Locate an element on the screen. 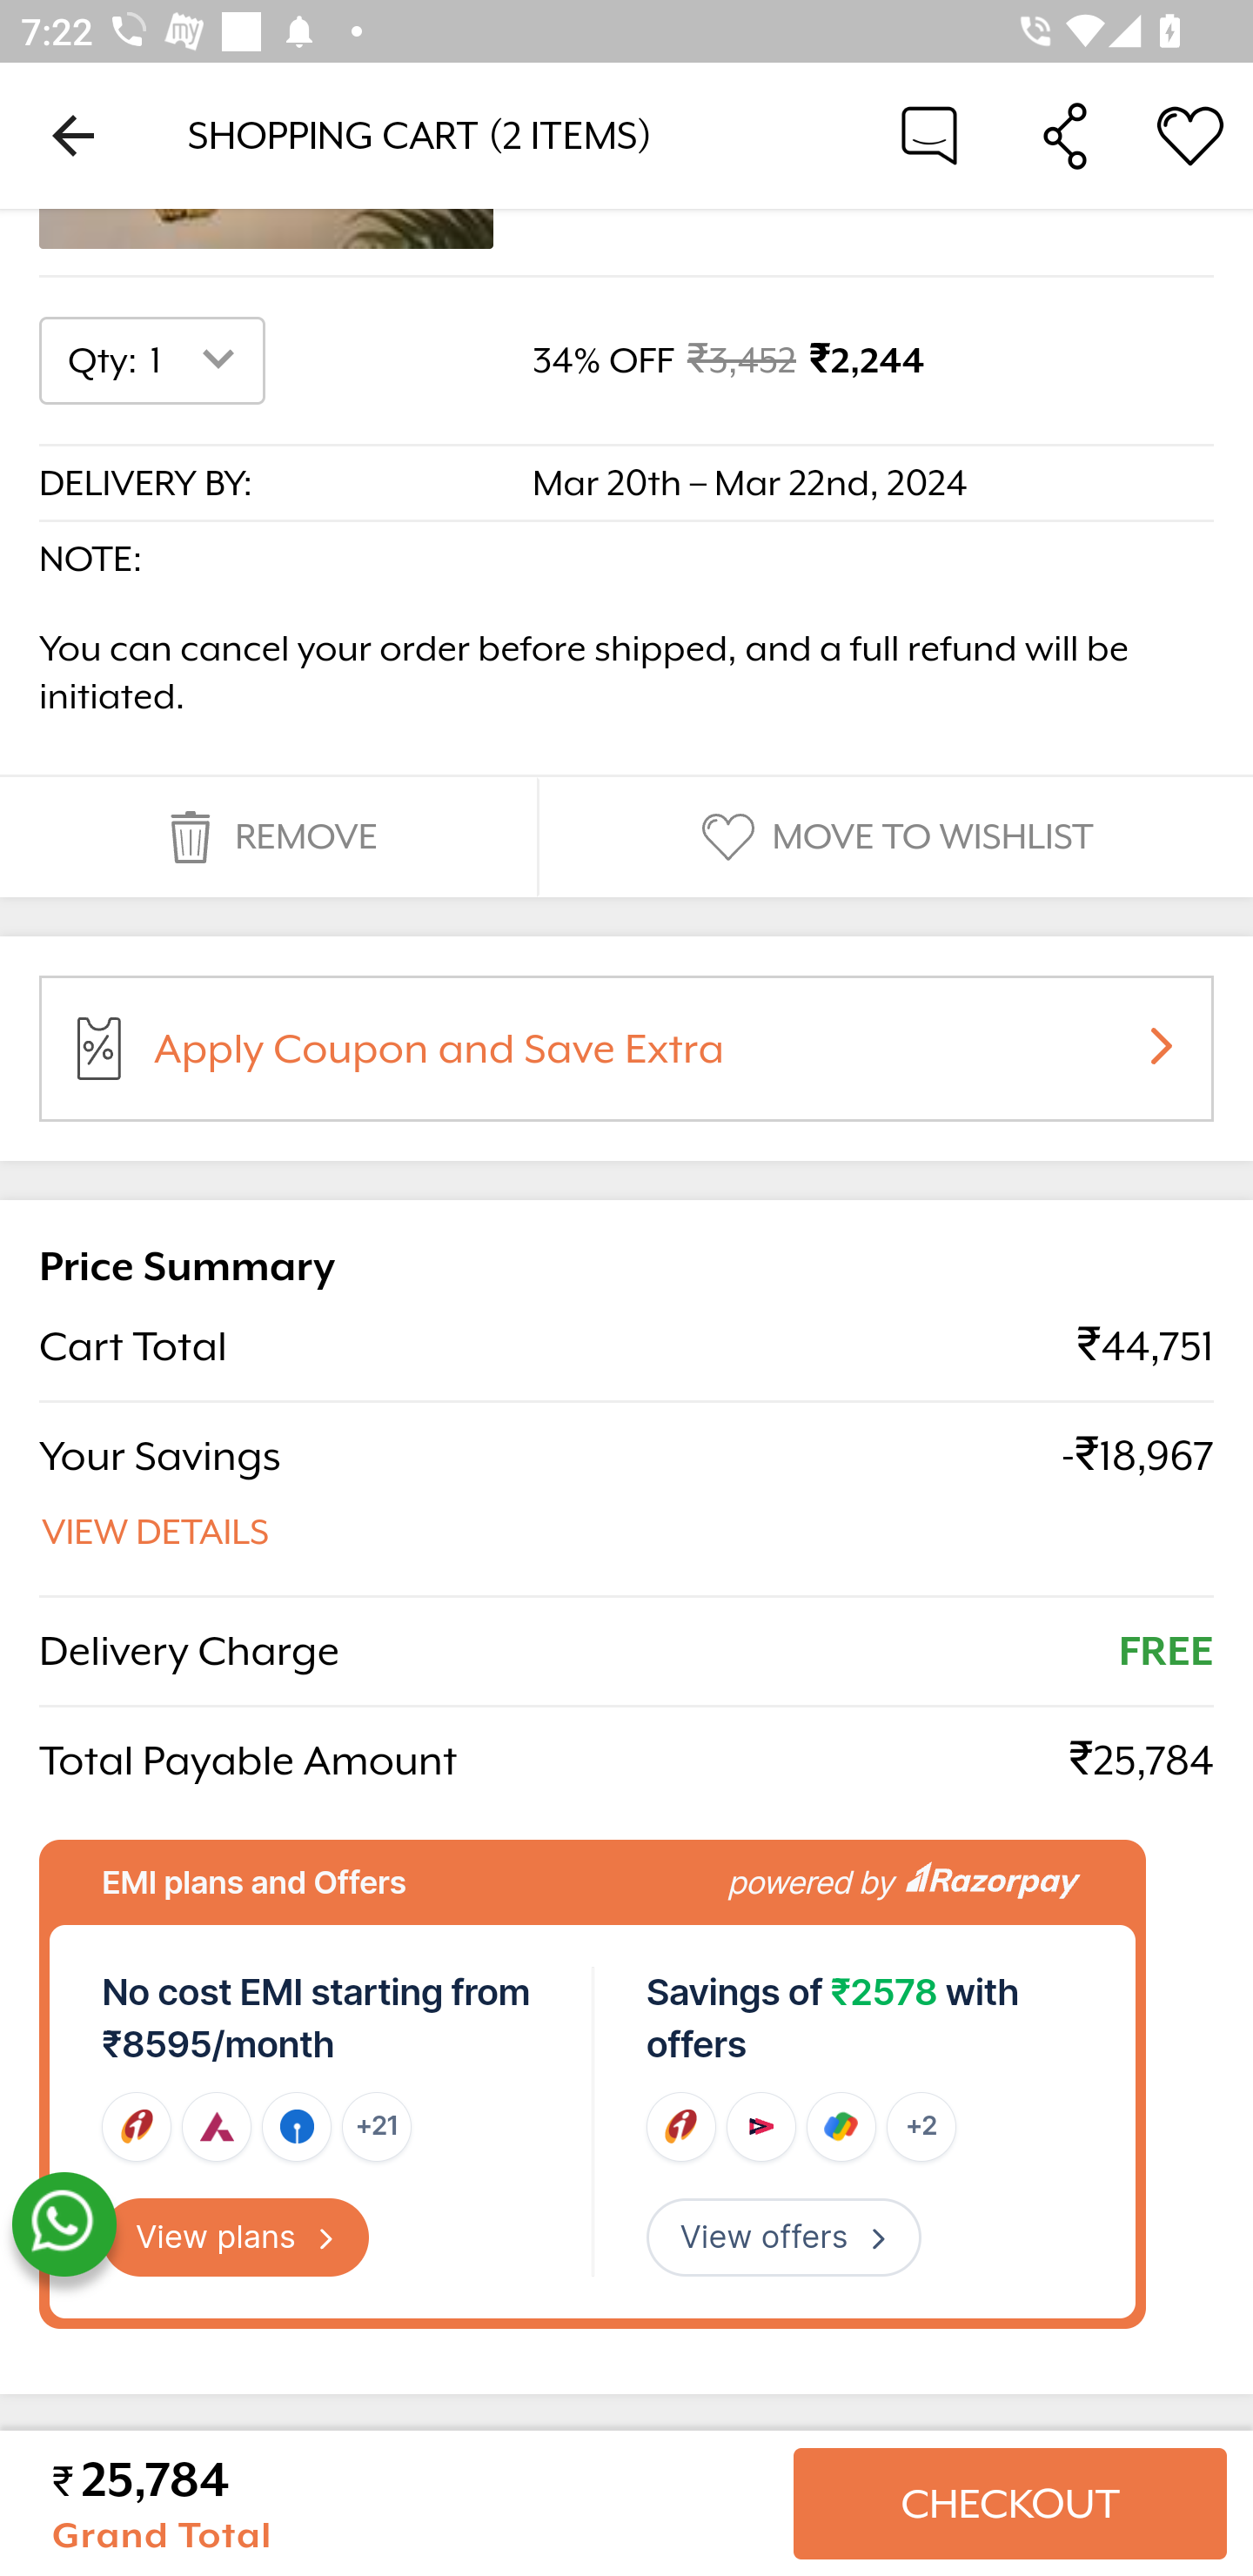  Navigate up is located at coordinates (73, 135).